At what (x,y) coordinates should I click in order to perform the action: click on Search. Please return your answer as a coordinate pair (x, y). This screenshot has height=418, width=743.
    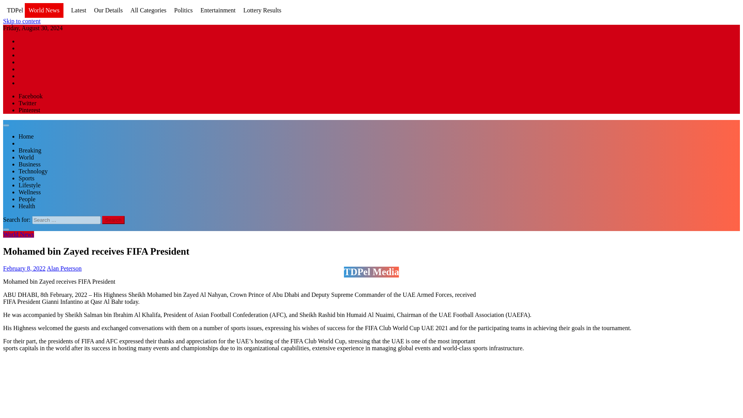
    Looking at the image, I should click on (113, 220).